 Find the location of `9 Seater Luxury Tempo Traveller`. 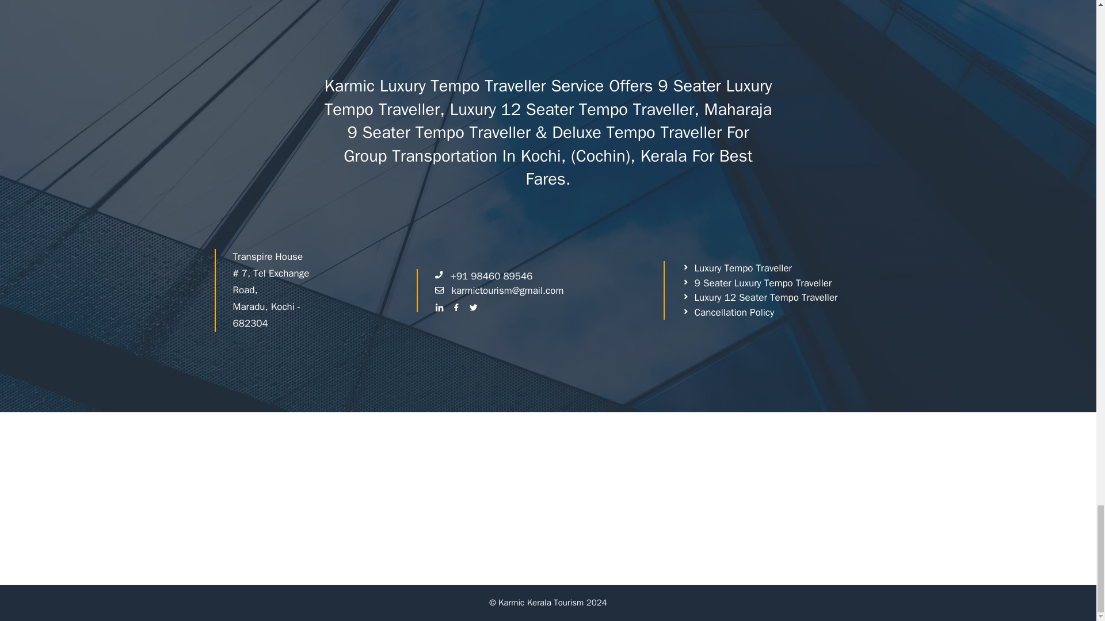

9 Seater Luxury Tempo Traveller is located at coordinates (756, 283).